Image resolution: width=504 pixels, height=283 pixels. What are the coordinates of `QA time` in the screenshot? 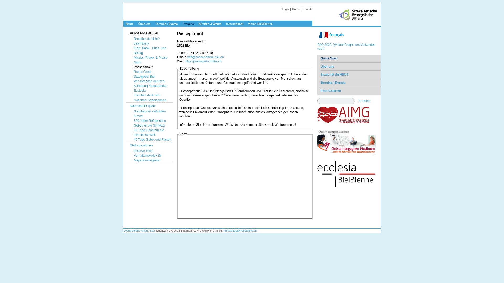 It's located at (338, 45).